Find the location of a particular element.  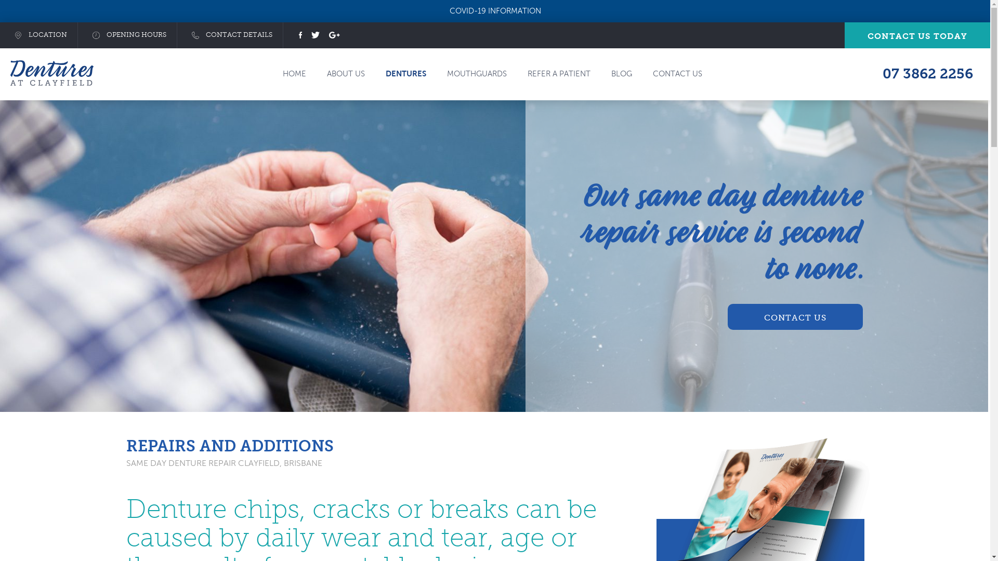

MOUTHGUARDS is located at coordinates (477, 74).